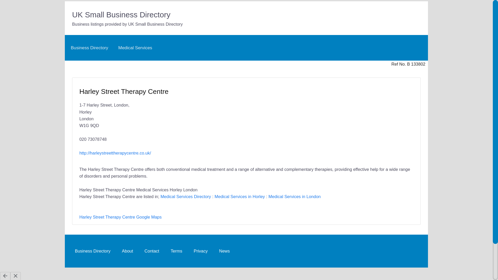 The image size is (498, 280). Describe the element at coordinates (127, 251) in the screenshot. I see `About` at that location.